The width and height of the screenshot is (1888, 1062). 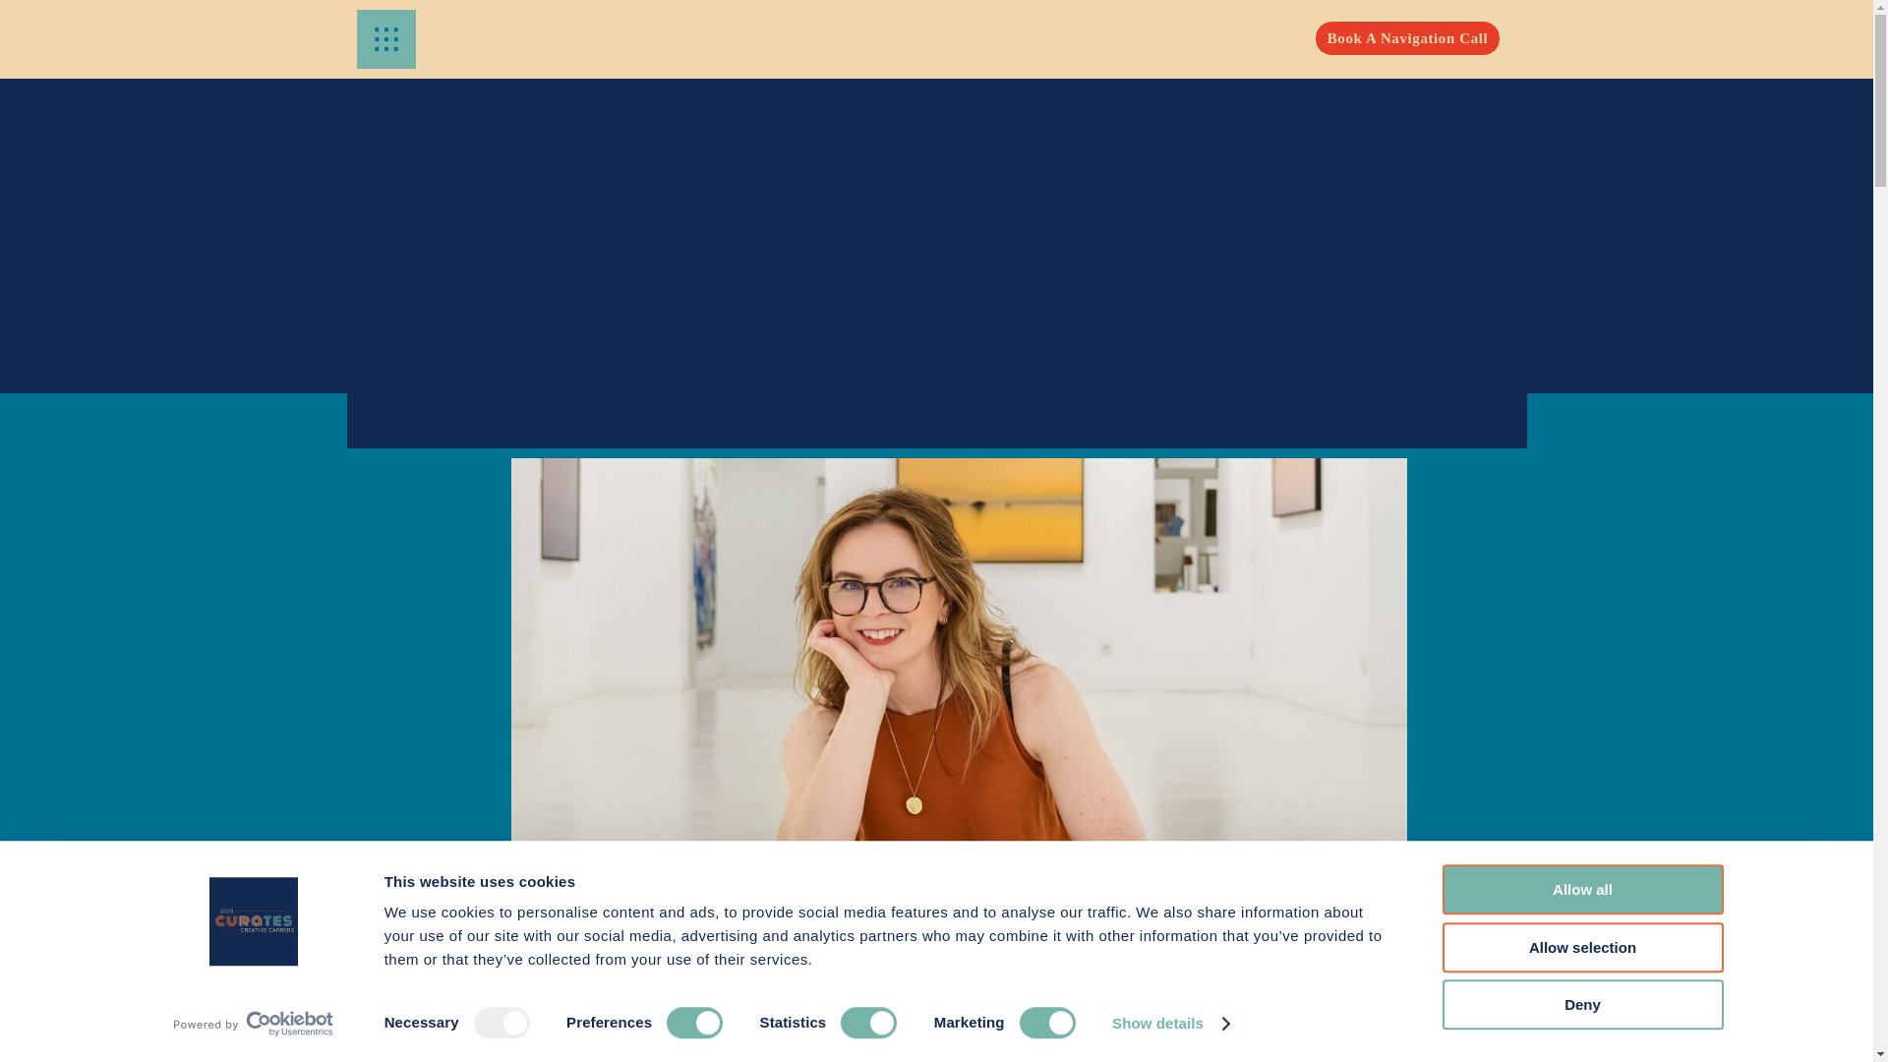 What do you see at coordinates (1581, 889) in the screenshot?
I see `Allow all` at bounding box center [1581, 889].